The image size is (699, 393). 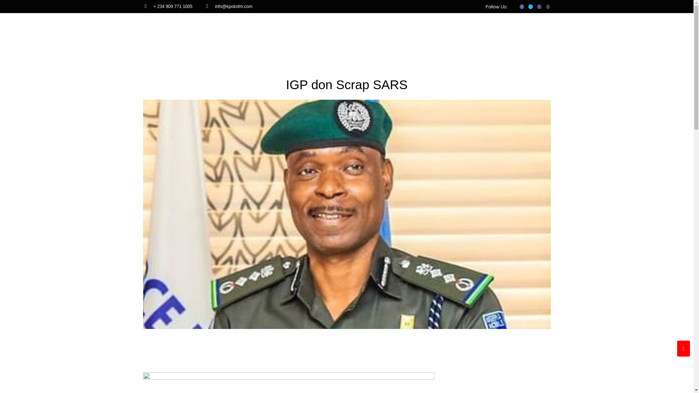 I want to click on Listen Live, so click(x=485, y=25).